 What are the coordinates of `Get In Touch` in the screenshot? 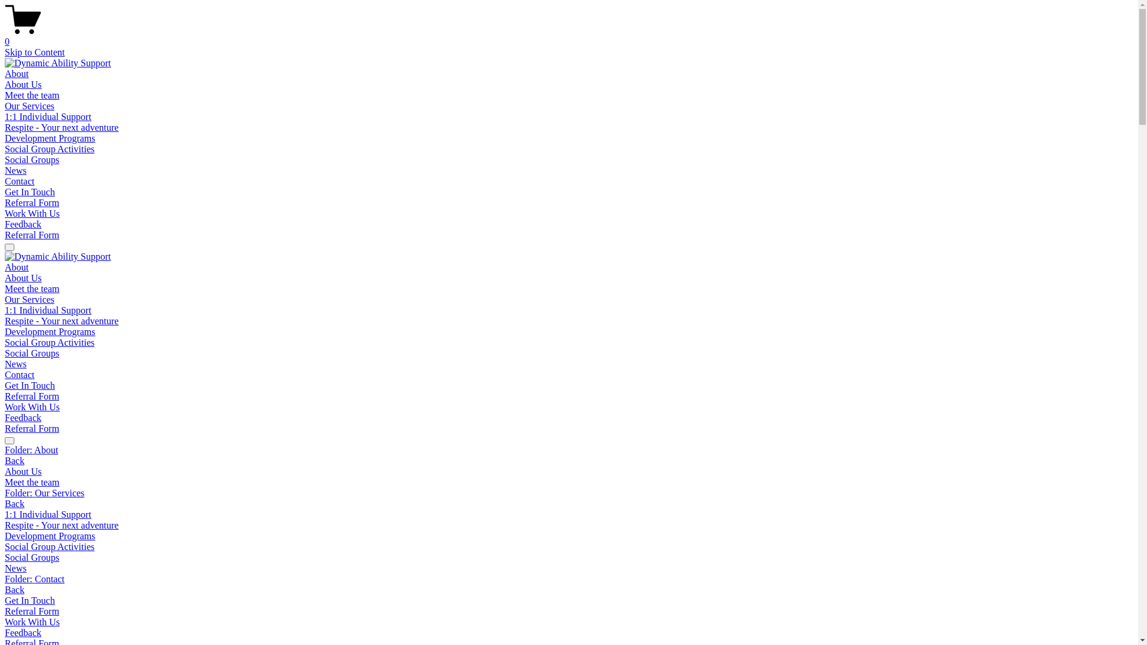 It's located at (569, 601).